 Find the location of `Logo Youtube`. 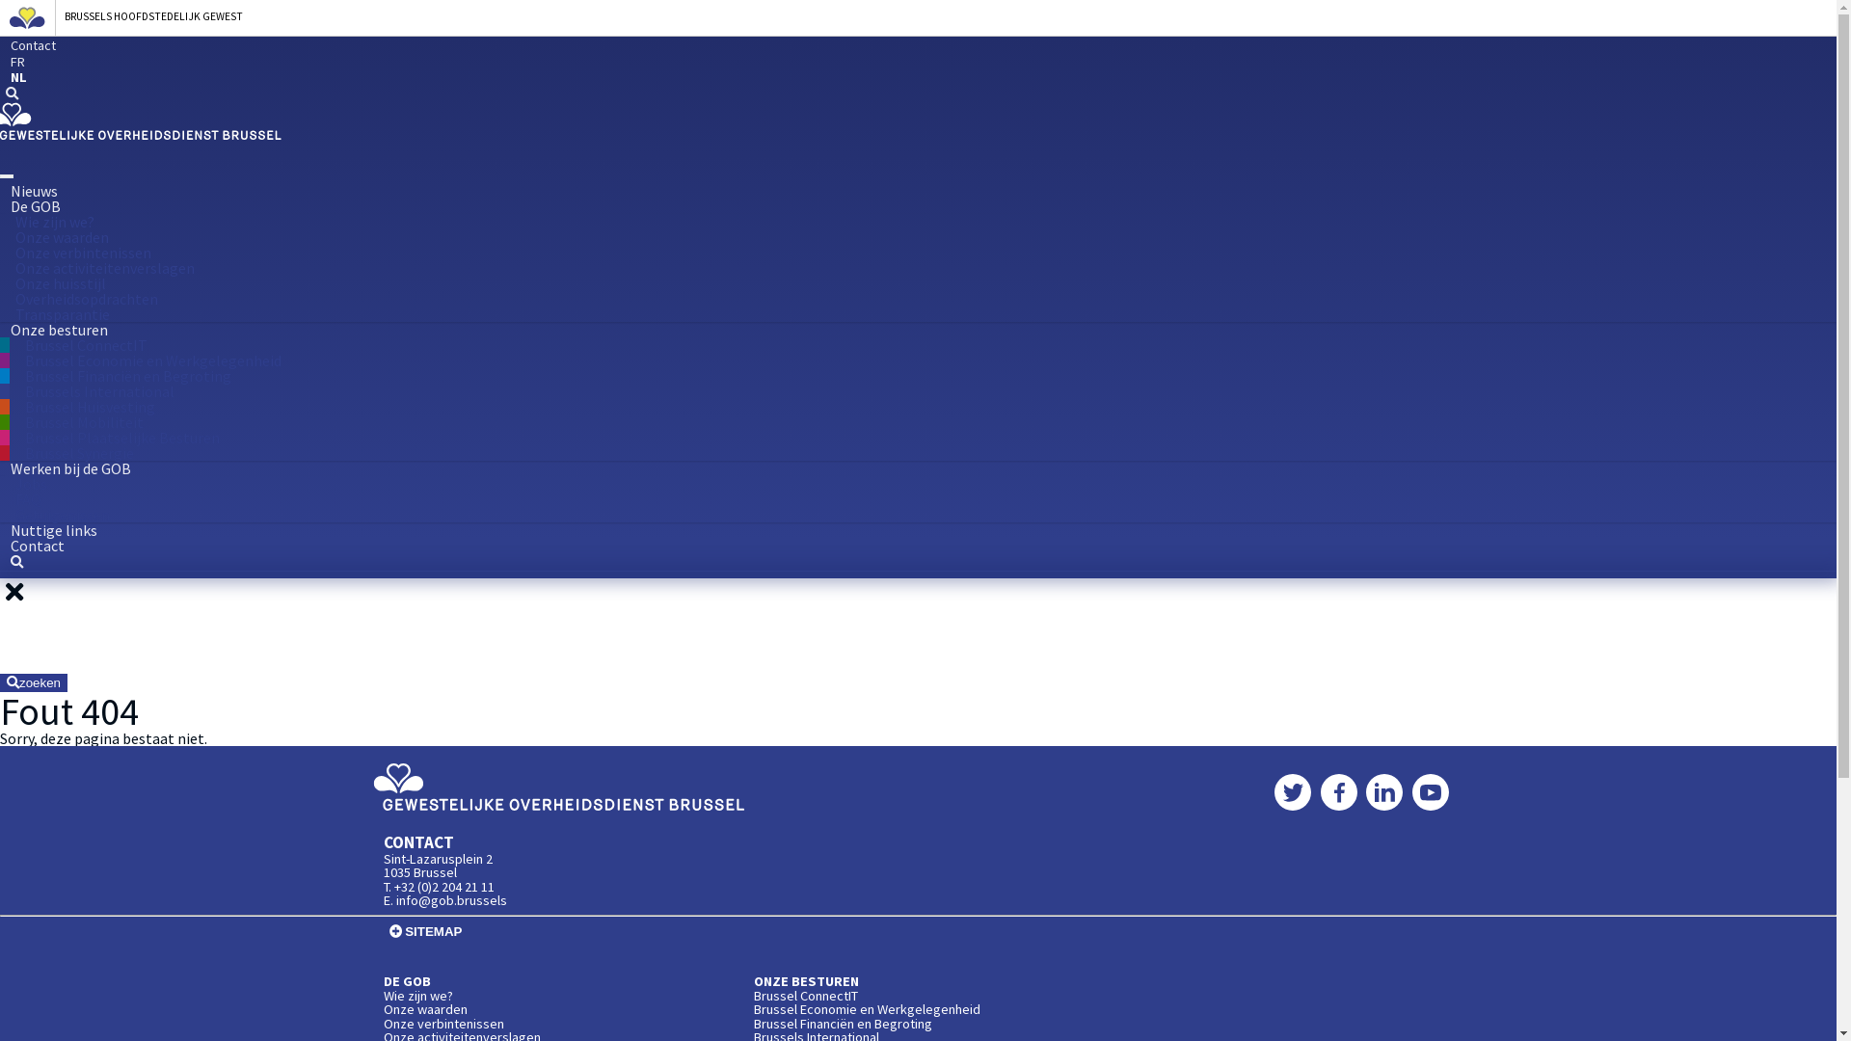

Logo Youtube is located at coordinates (1431, 792).